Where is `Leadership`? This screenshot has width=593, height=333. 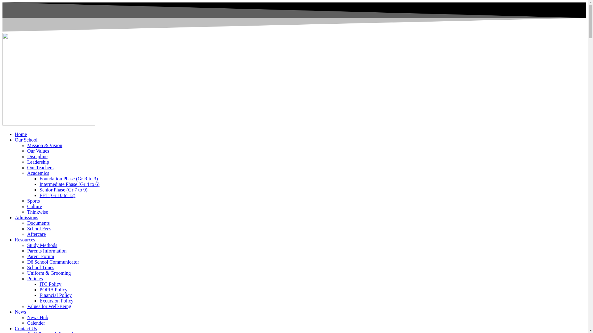 Leadership is located at coordinates (38, 162).